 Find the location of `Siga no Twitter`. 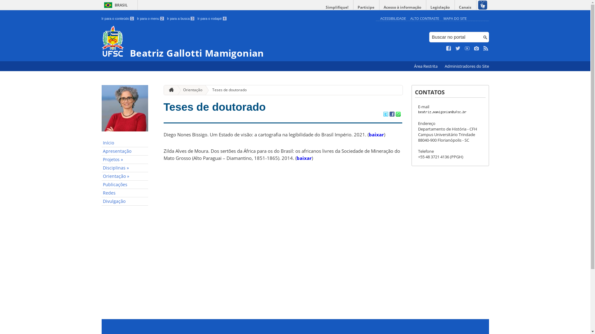

Siga no Twitter is located at coordinates (458, 49).